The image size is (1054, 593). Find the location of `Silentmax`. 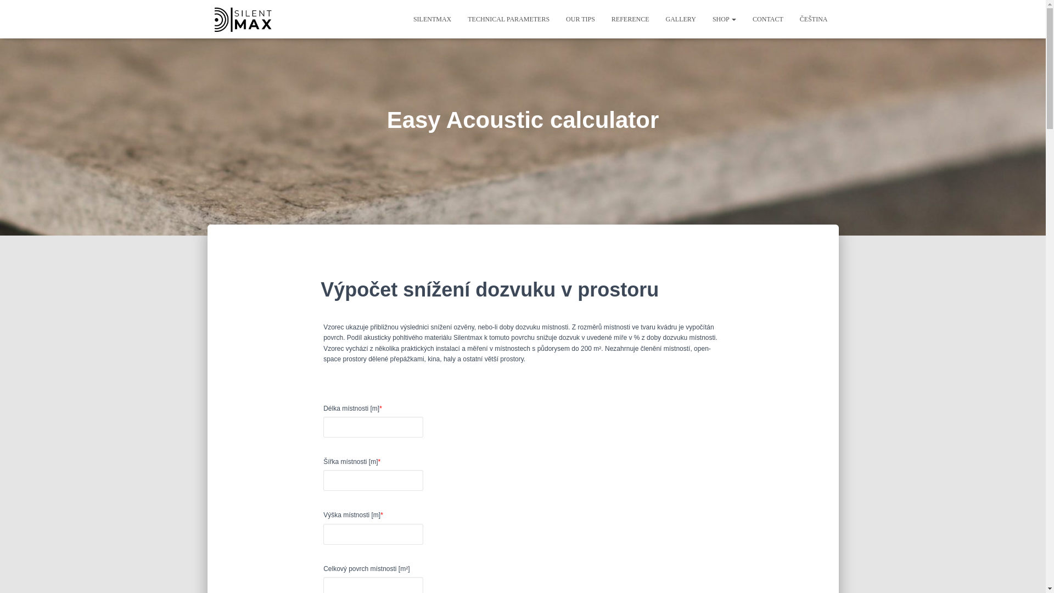

Silentmax is located at coordinates (432, 19).